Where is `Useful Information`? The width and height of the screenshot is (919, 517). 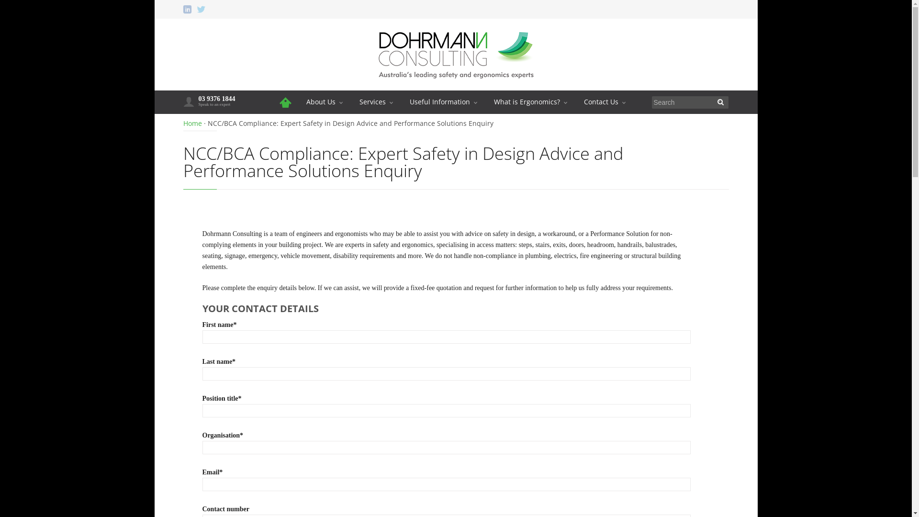 Useful Information is located at coordinates (443, 102).